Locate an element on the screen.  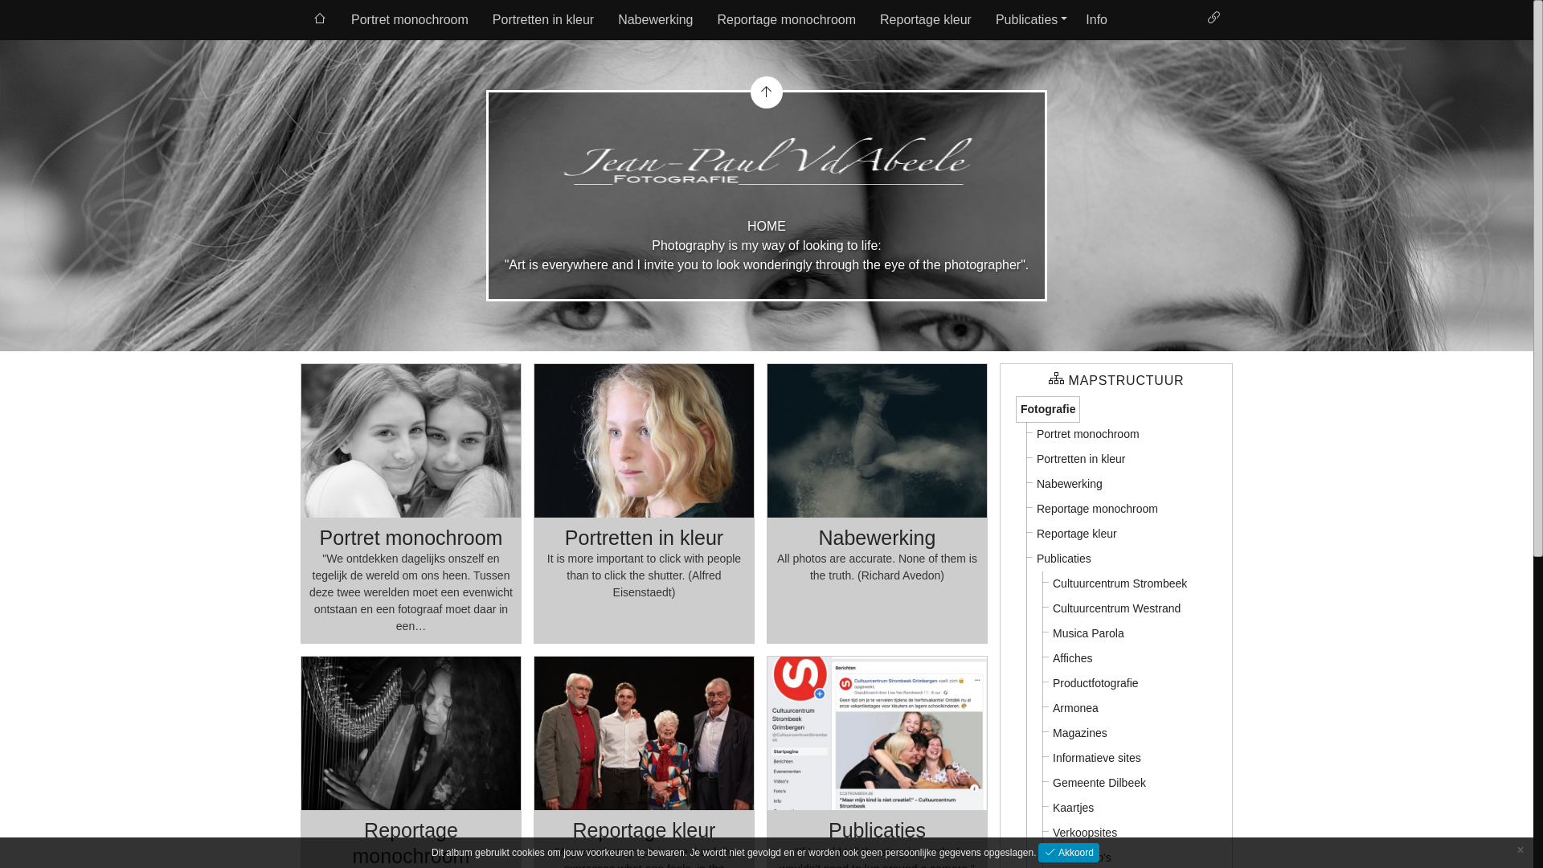
Portretten in kleur is located at coordinates (543, 20).